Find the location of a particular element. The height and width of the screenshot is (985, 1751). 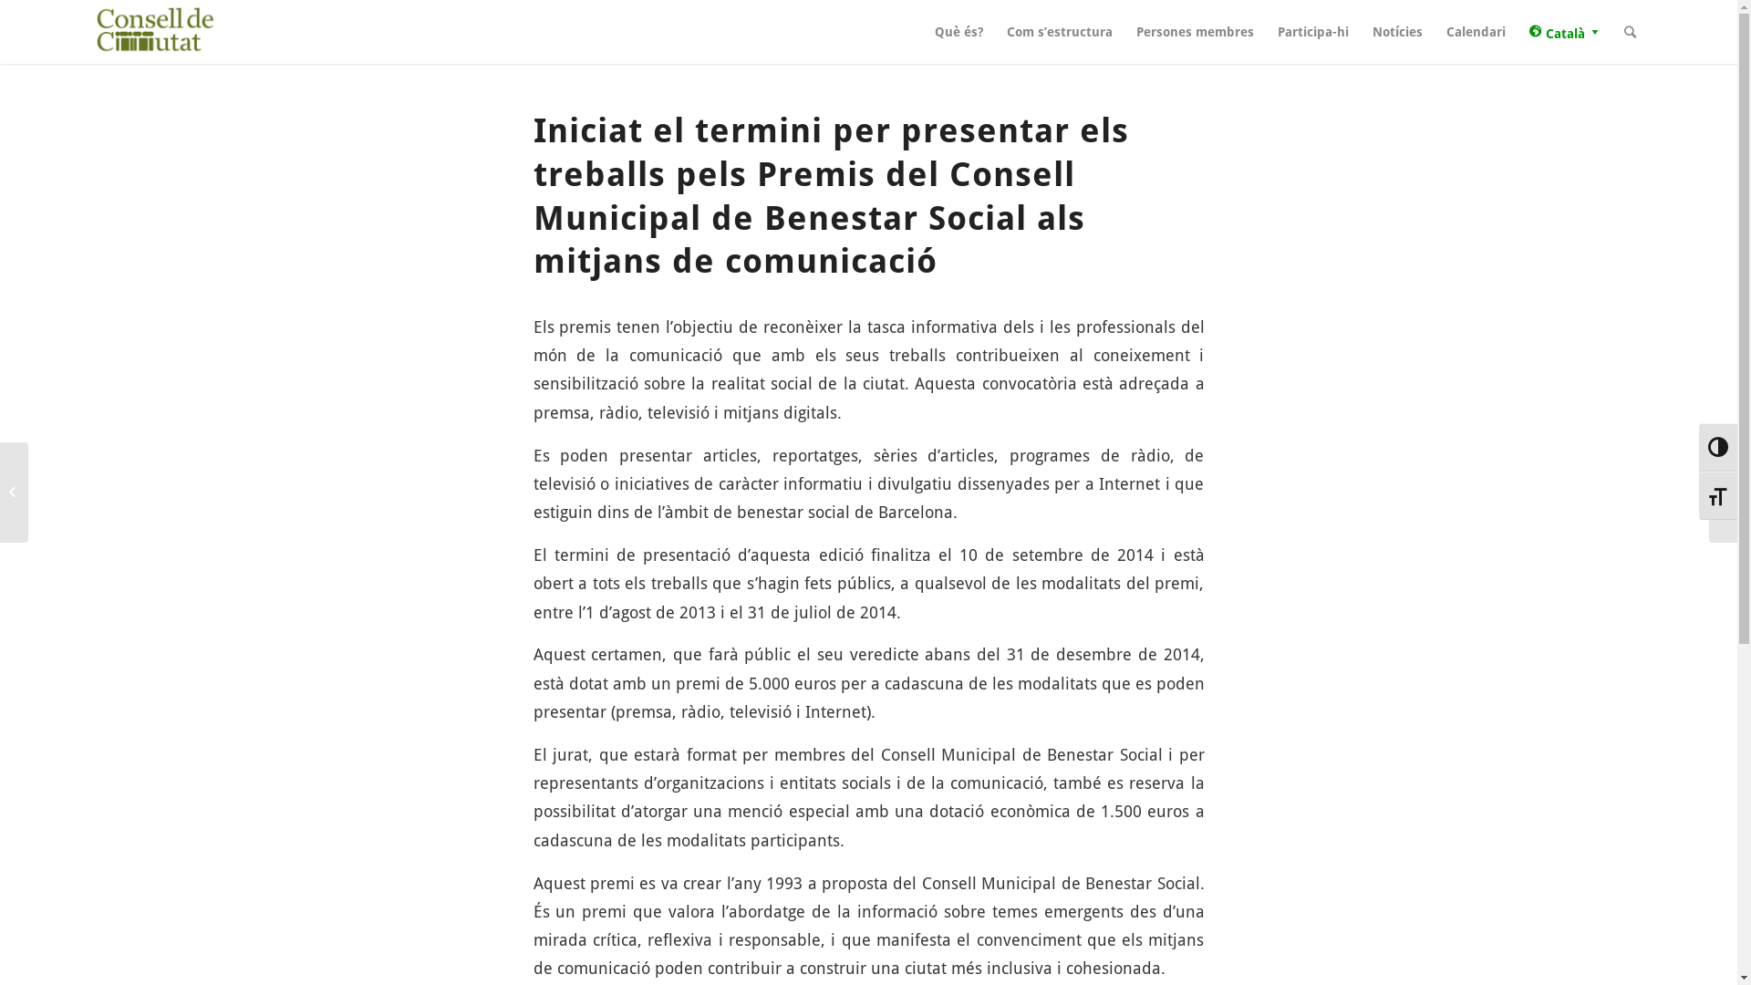

Toggle Font size is located at coordinates (1718, 496).